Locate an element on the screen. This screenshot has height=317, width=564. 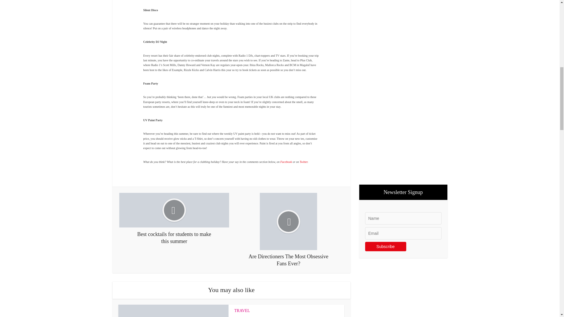
Best cocktails for students to make this summer is located at coordinates (174, 218).